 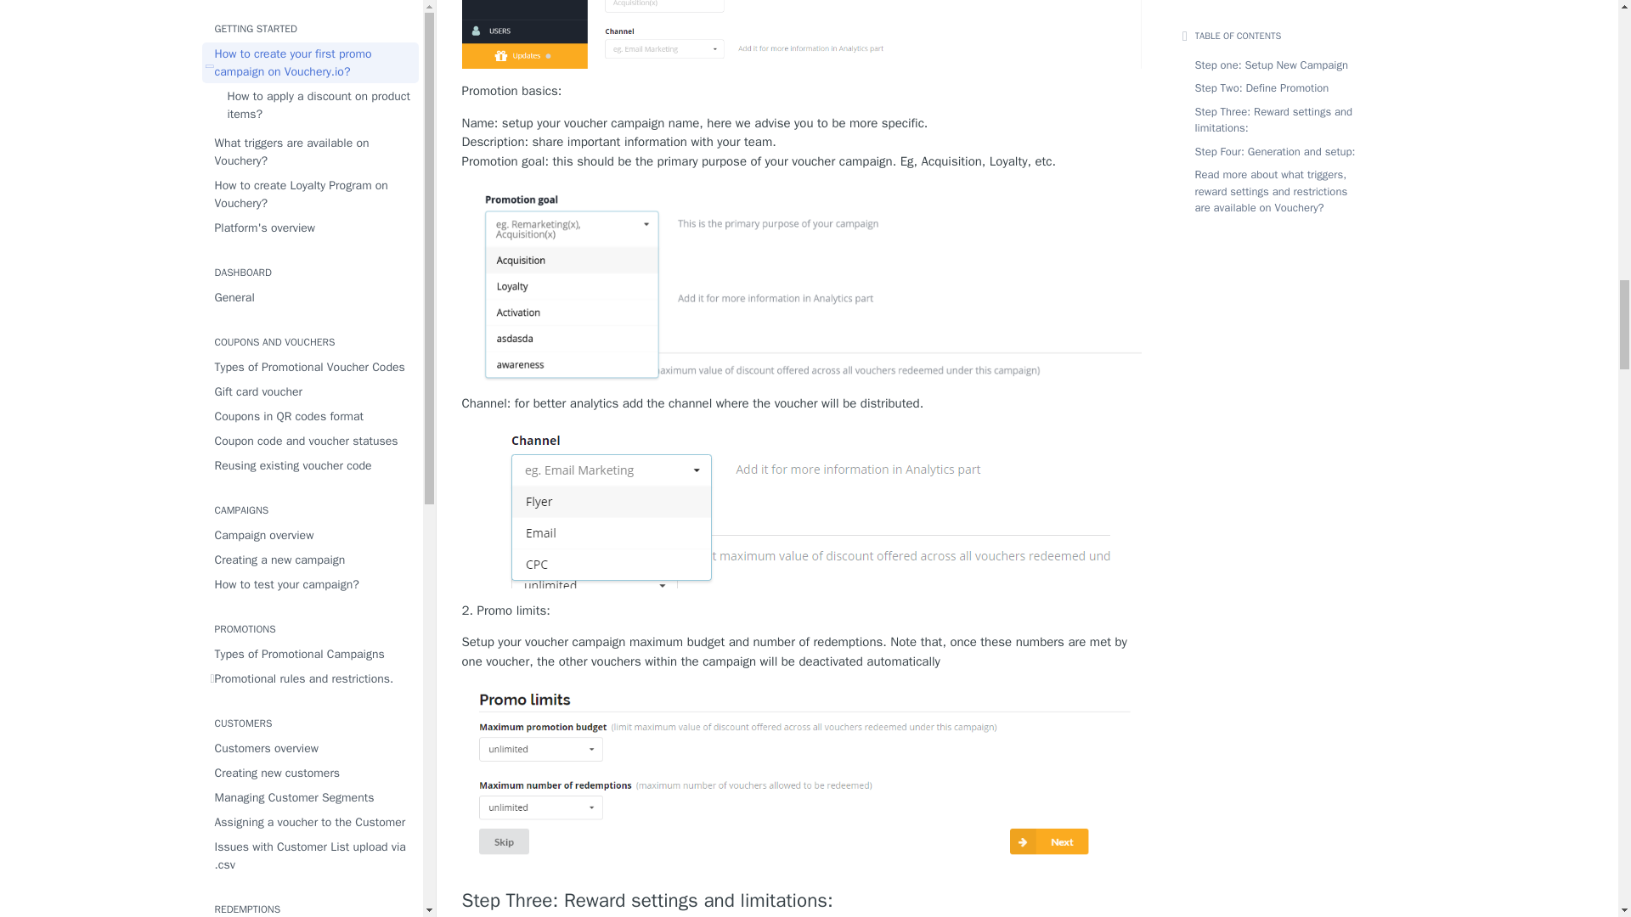 What do you see at coordinates (802, 34) in the screenshot?
I see `Define promotion- promotion basics.png` at bounding box center [802, 34].